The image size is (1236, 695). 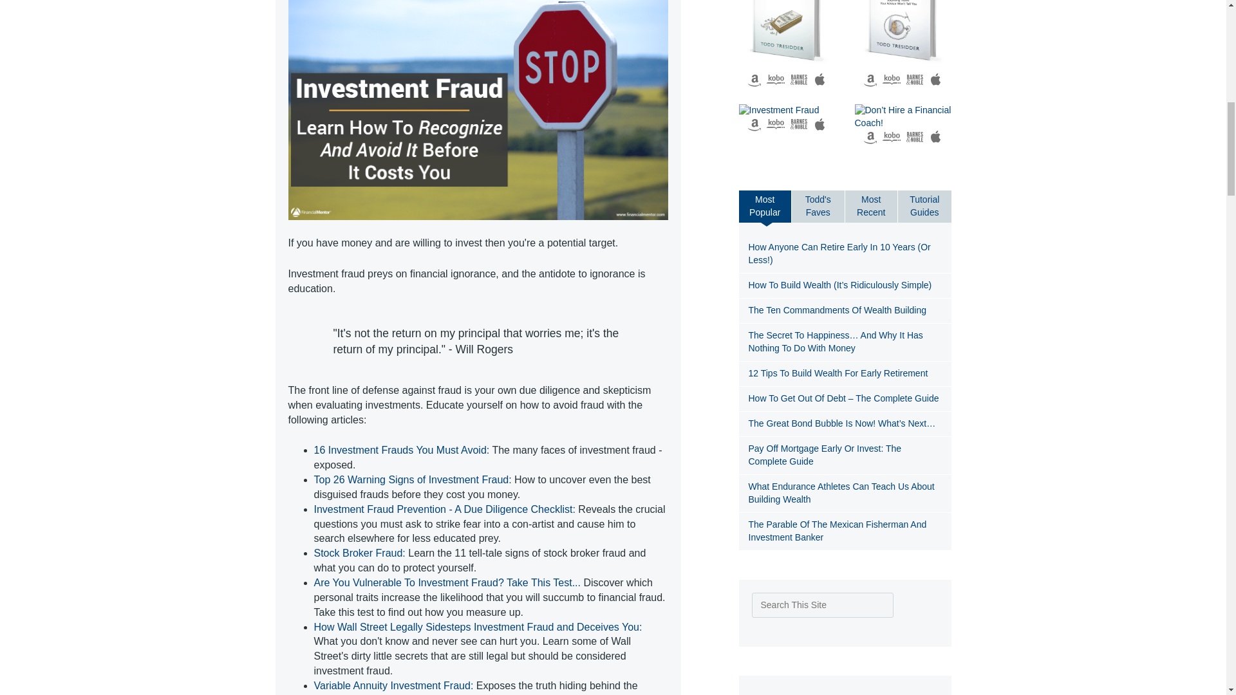 I want to click on Stock Broker Investment Fraud, so click(x=359, y=553).